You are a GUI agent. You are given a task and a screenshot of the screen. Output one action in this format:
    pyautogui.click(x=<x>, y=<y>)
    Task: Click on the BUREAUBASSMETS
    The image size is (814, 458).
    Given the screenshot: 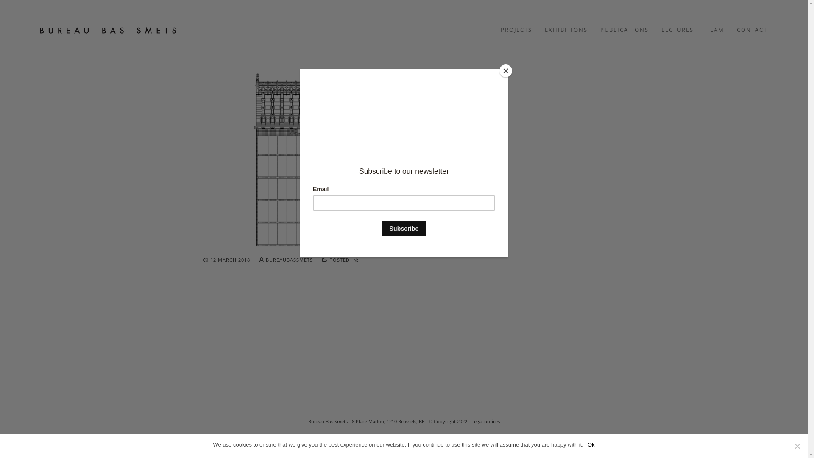 What is the action you would take?
    pyautogui.click(x=287, y=260)
    